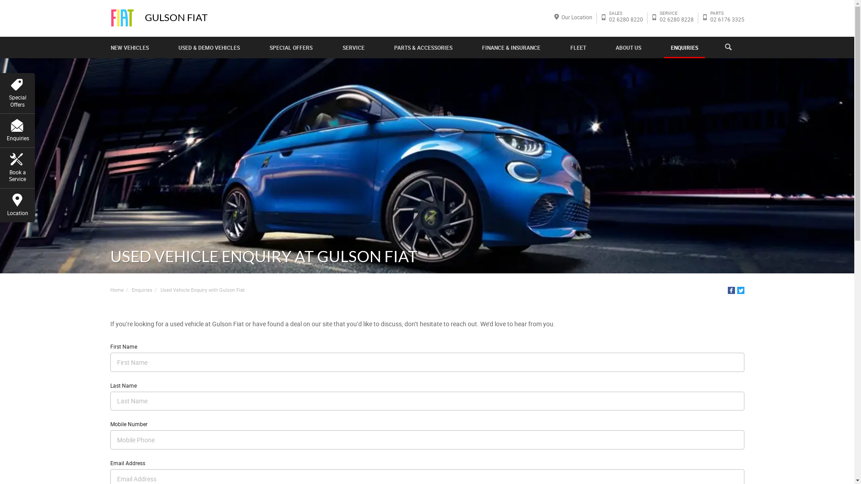  I want to click on USED & DEMO VEHICLES, so click(209, 48).